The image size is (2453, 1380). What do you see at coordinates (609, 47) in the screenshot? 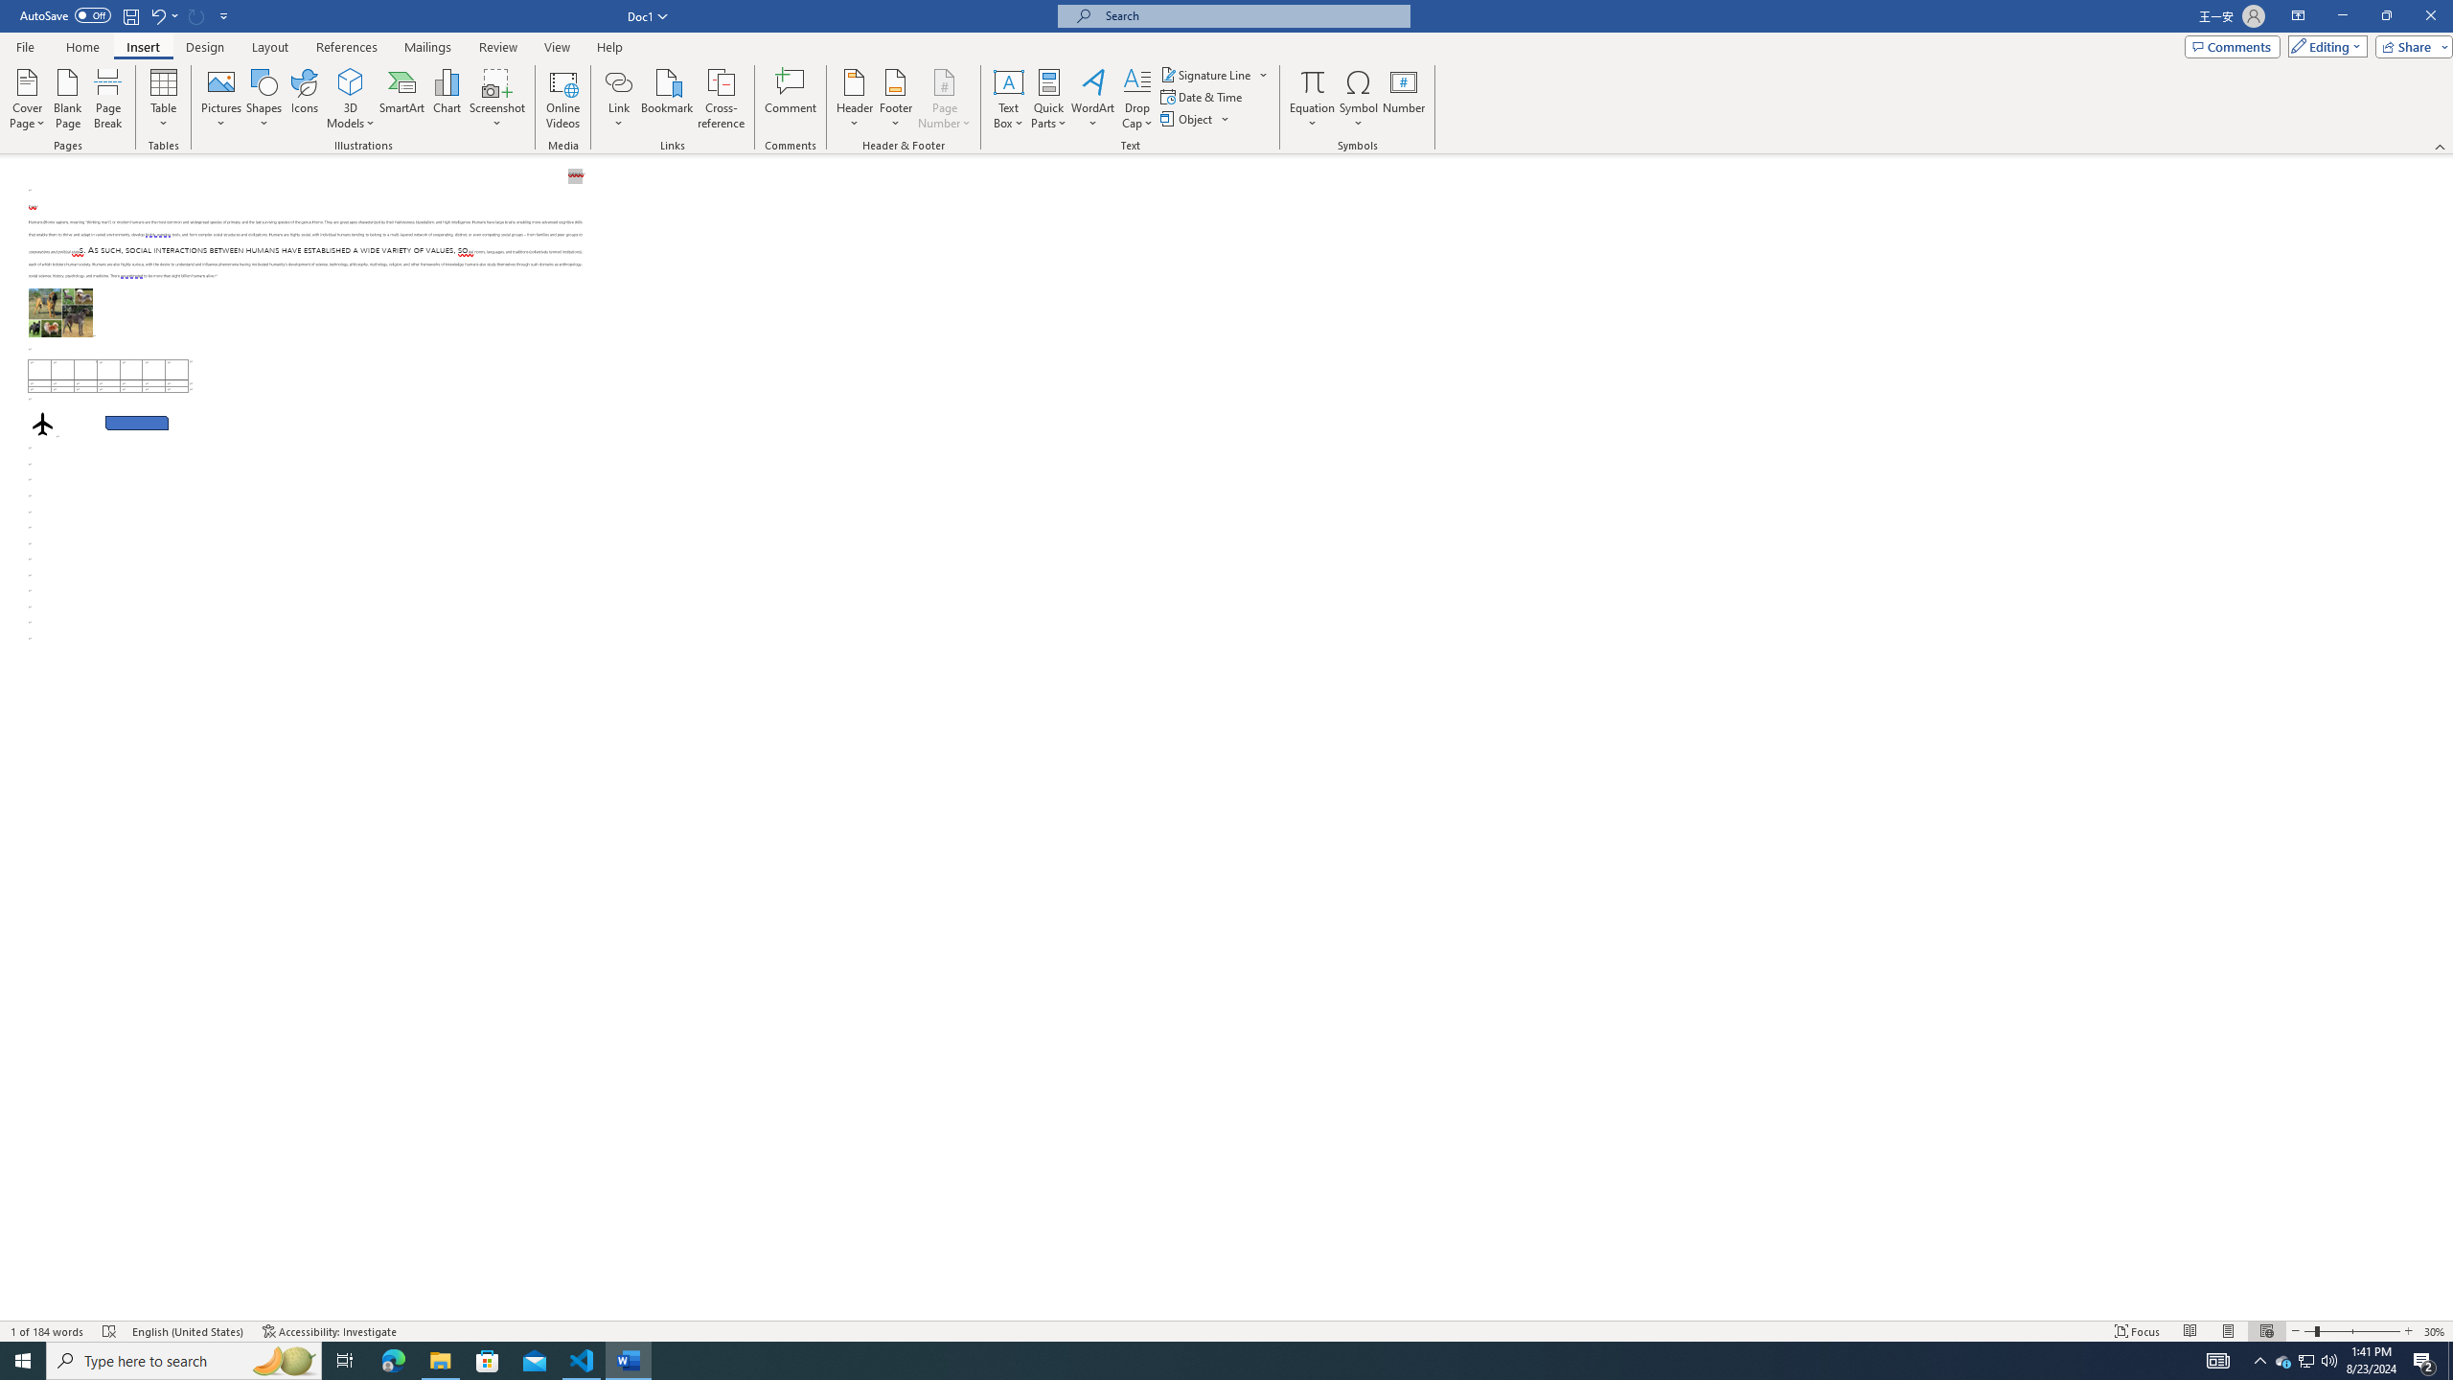
I see `Help` at bounding box center [609, 47].